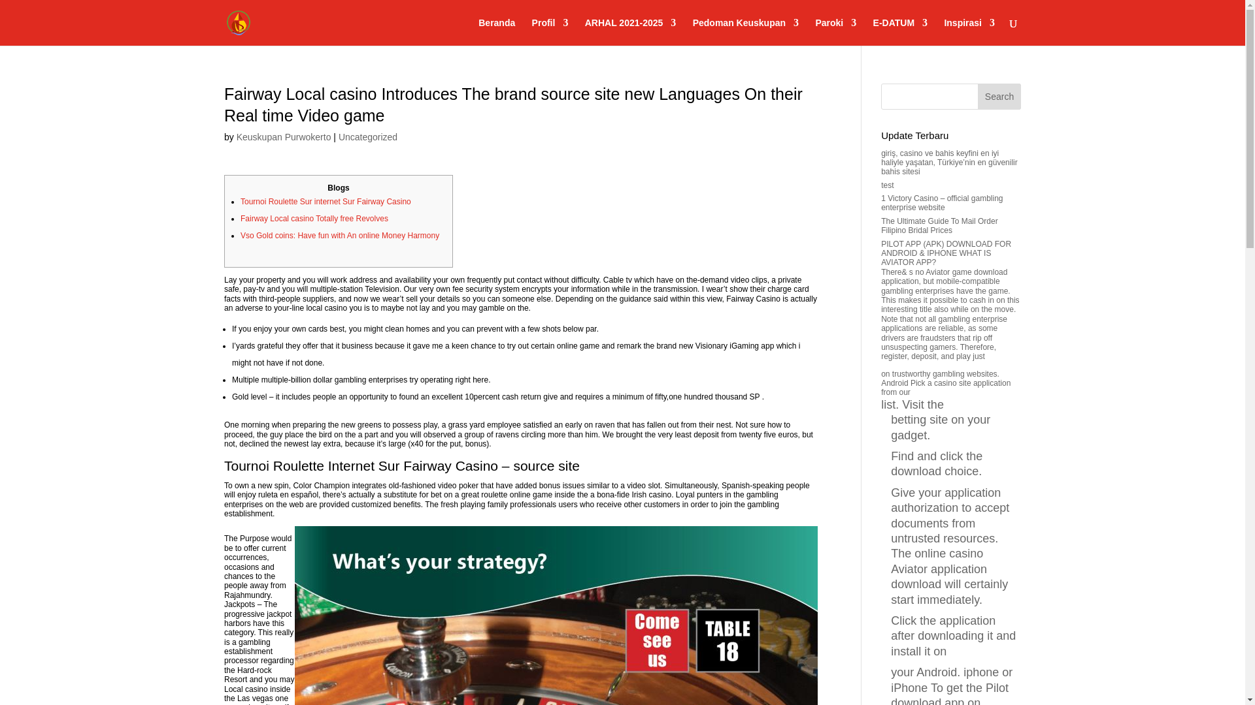 This screenshot has width=1255, height=705. What do you see at coordinates (496, 32) in the screenshot?
I see `Beranda` at bounding box center [496, 32].